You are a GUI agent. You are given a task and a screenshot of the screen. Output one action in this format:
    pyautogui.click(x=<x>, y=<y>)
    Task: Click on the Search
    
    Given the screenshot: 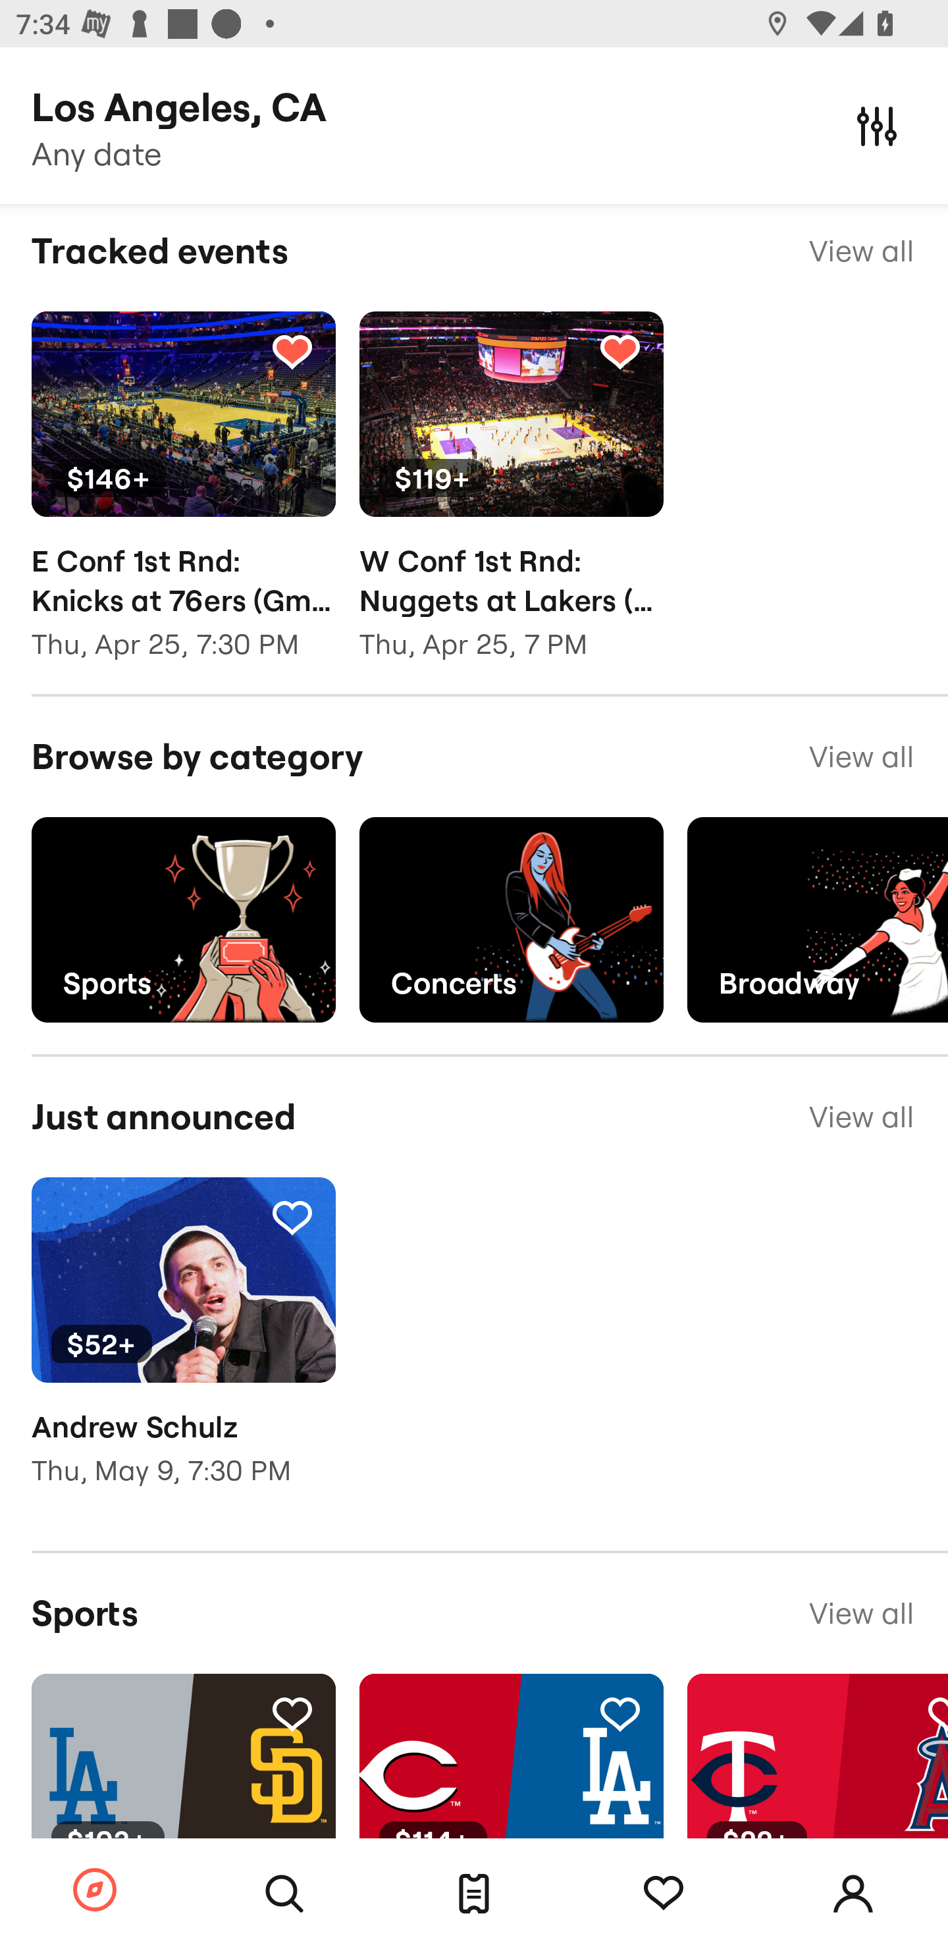 What is the action you would take?
    pyautogui.click(x=284, y=1894)
    